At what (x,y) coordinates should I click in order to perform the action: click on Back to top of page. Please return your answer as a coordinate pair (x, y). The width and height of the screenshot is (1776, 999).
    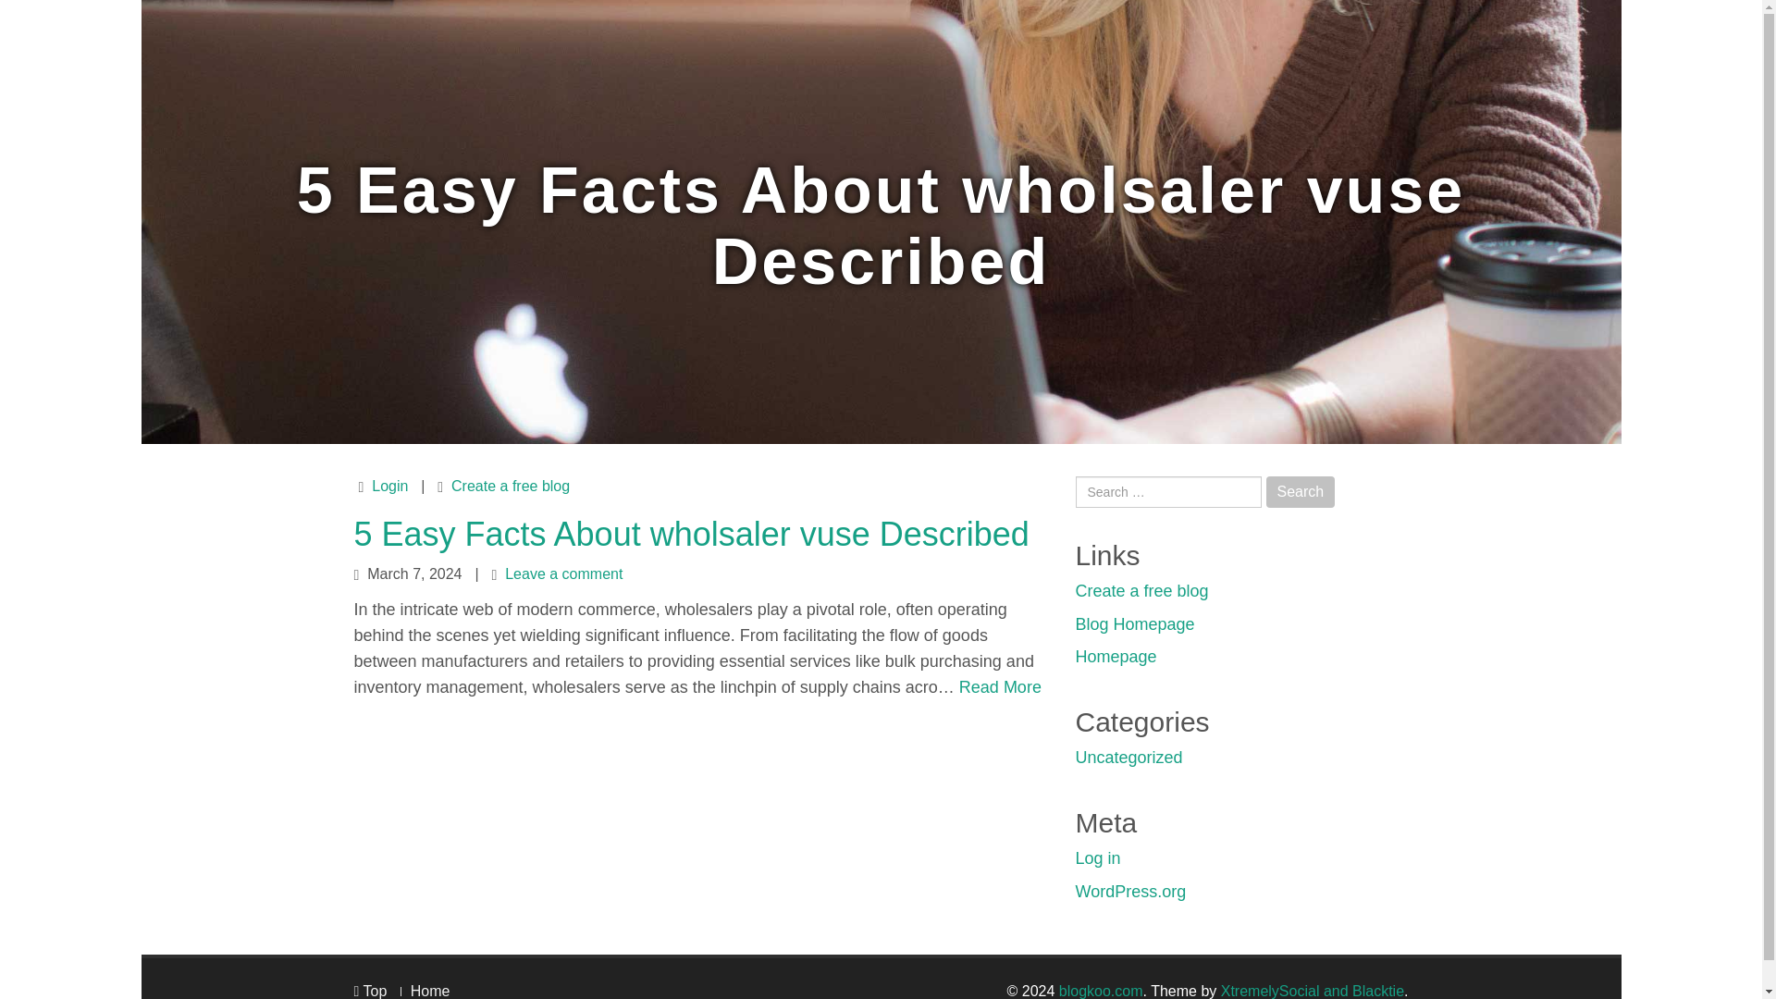
    Looking at the image, I should click on (370, 991).